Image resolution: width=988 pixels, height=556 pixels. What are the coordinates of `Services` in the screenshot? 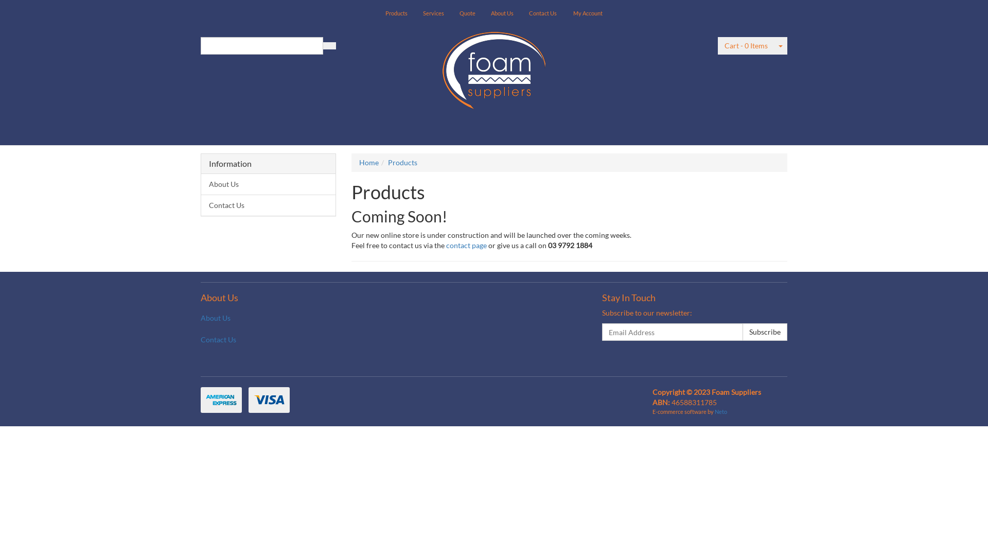 It's located at (433, 13).